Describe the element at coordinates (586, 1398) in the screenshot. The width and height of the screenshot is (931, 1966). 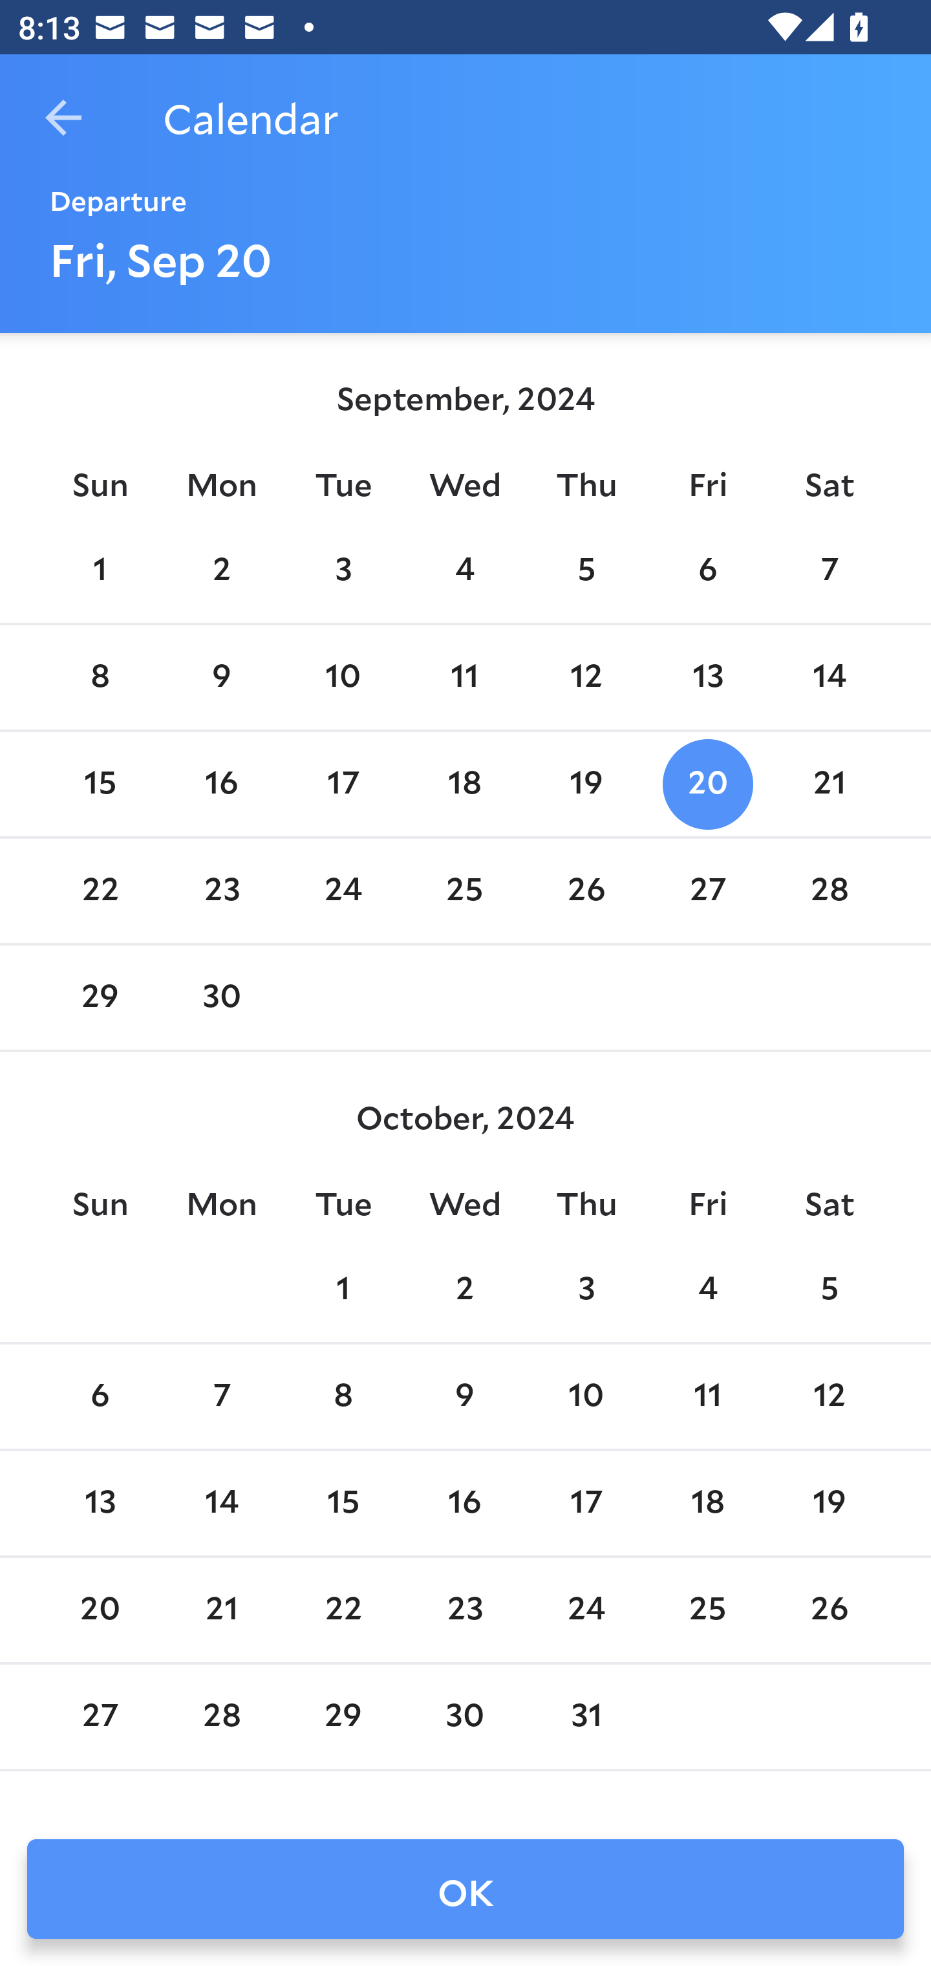
I see `10` at that location.